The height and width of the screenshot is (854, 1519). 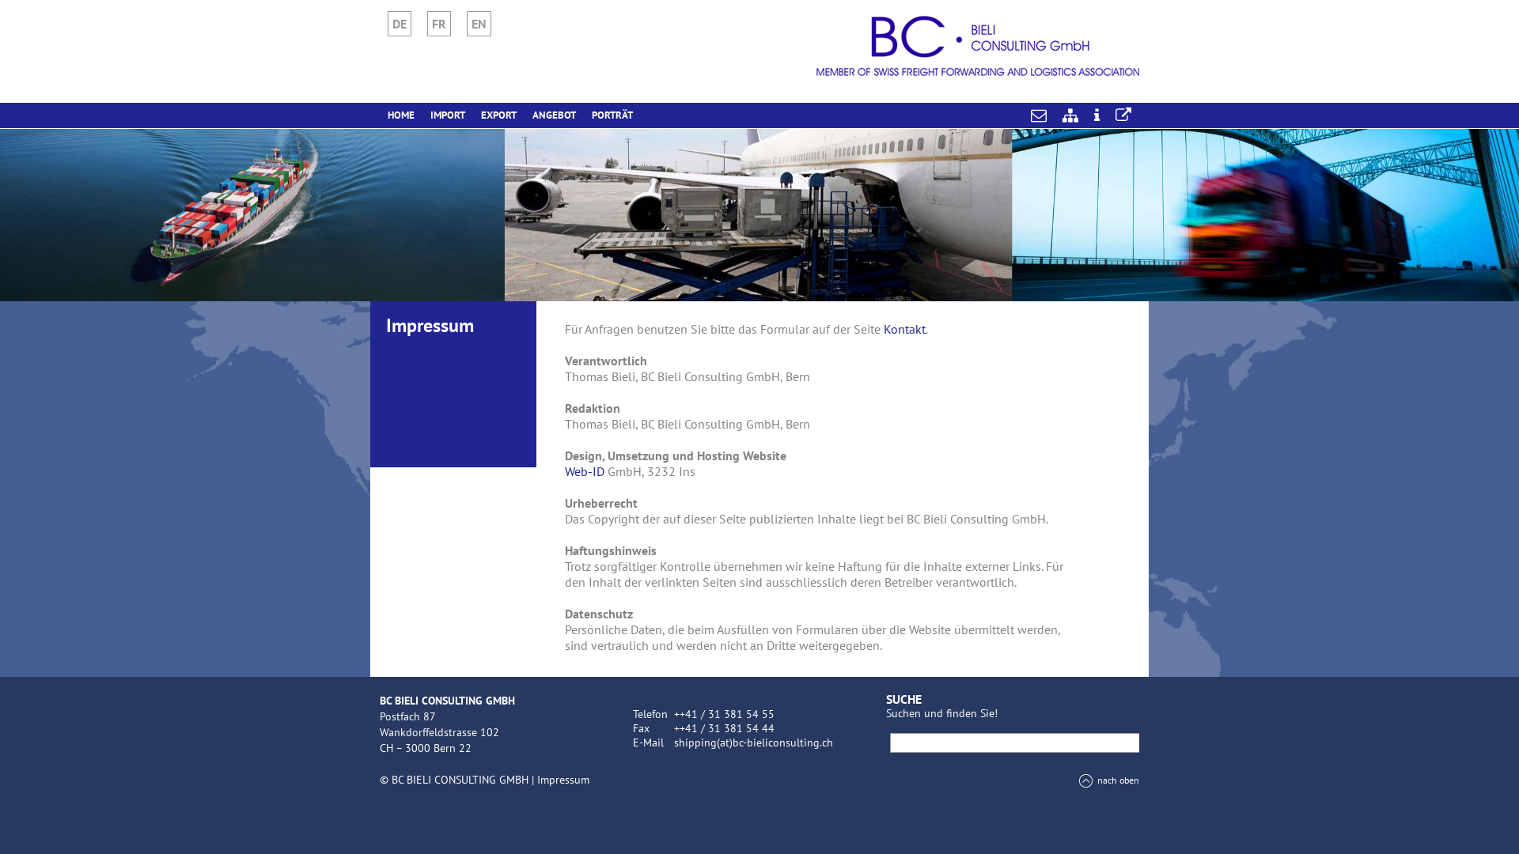 What do you see at coordinates (448, 115) in the screenshot?
I see `IMPORT` at bounding box center [448, 115].